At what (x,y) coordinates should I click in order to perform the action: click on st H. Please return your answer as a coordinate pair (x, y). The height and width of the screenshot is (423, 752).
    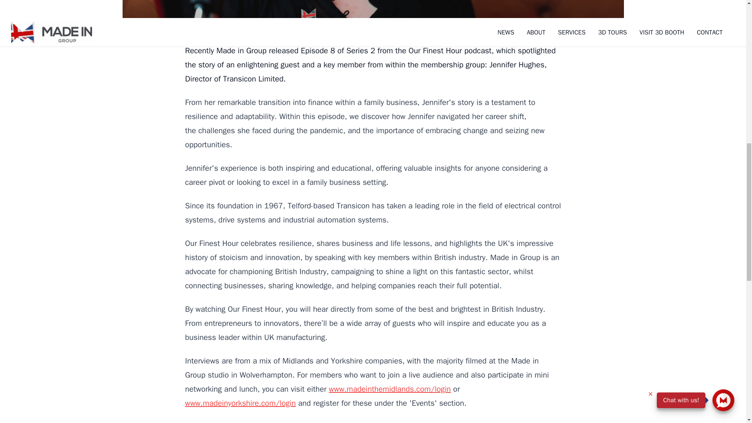
    Looking at the image, I should click on (406, 422).